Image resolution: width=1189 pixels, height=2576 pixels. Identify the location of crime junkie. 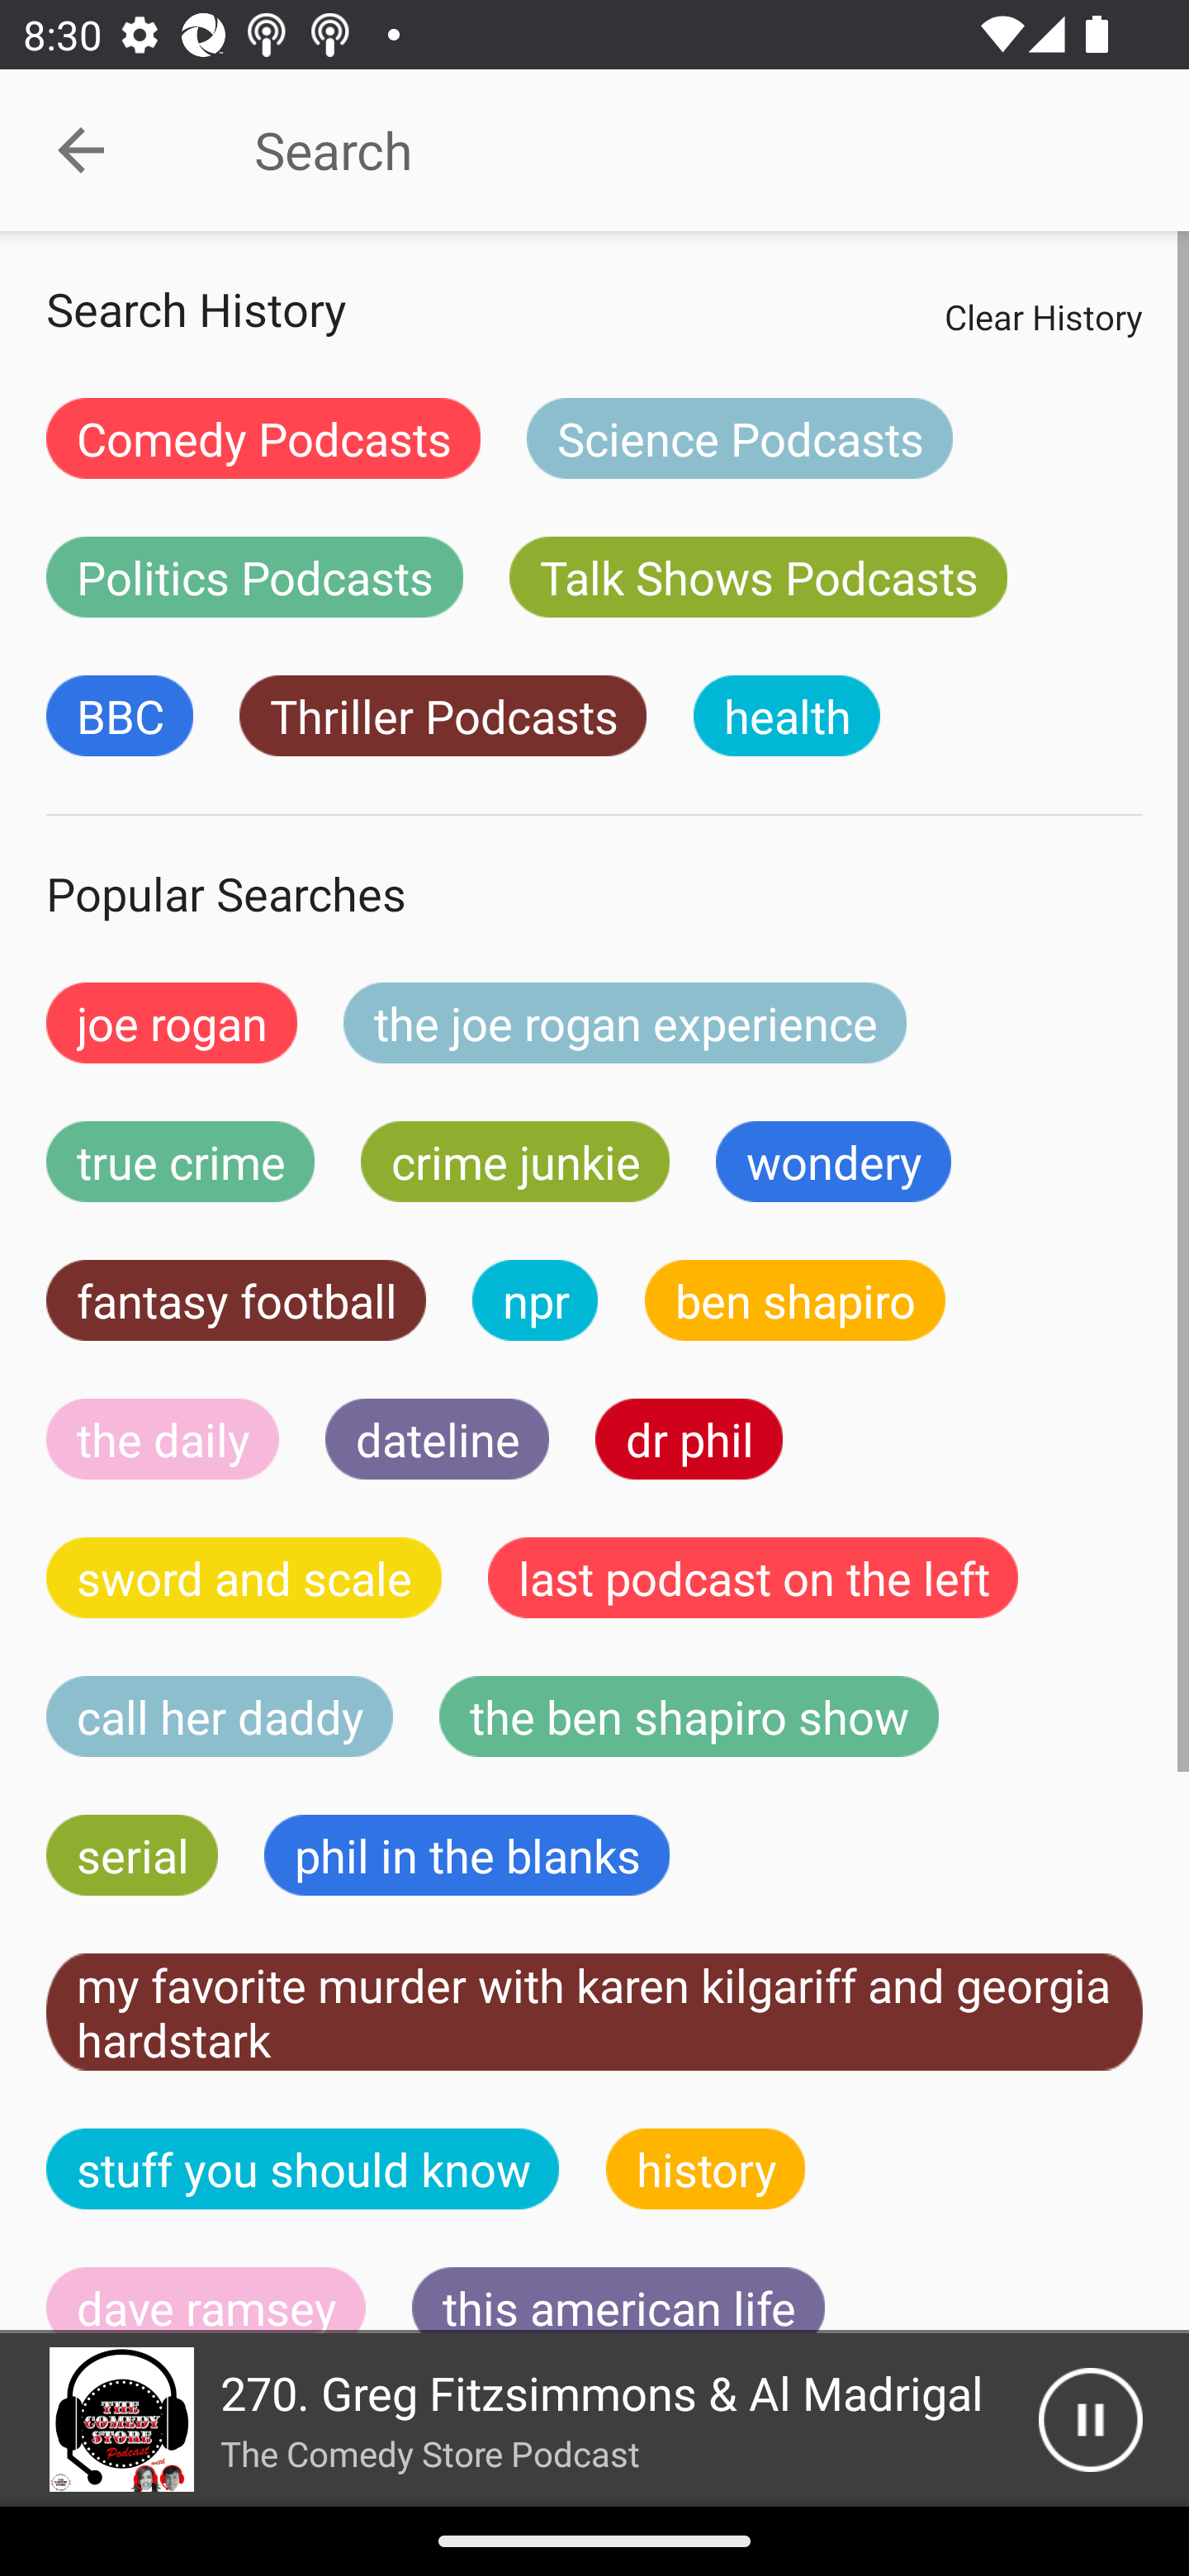
(514, 1162).